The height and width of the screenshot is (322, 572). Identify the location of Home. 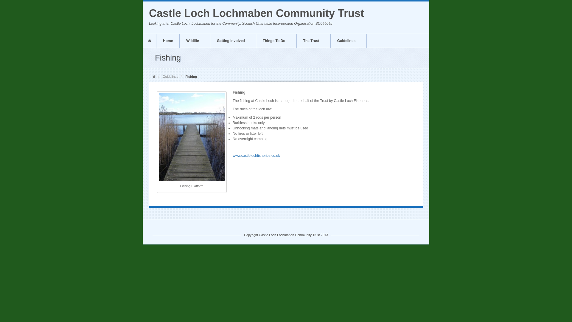
(154, 77).